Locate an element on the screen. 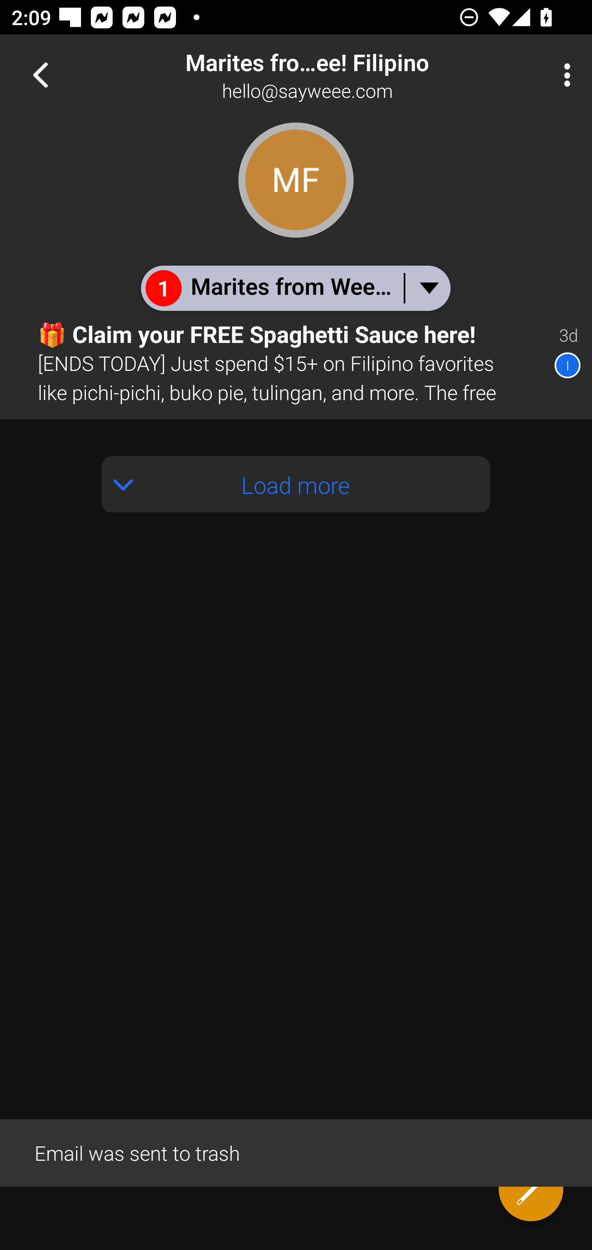  Marites from Weee! Filipino hello@sayweee.com is located at coordinates (348, 75).